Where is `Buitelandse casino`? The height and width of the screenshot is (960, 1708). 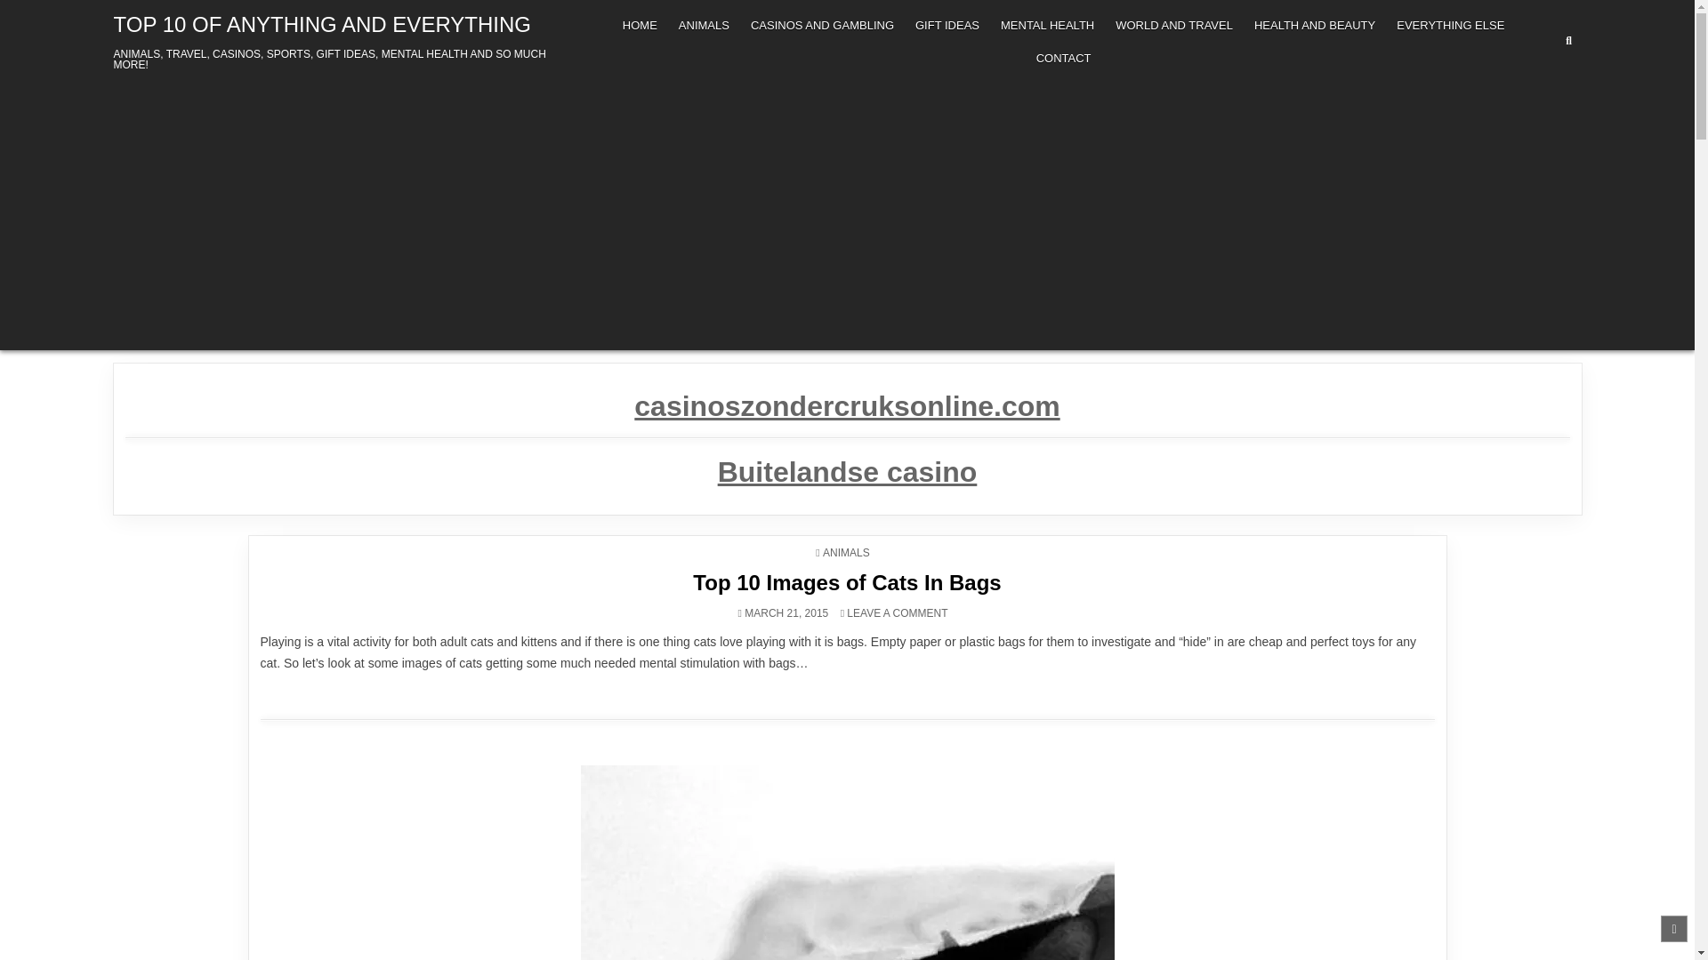
Buitelandse casino is located at coordinates (847, 471).